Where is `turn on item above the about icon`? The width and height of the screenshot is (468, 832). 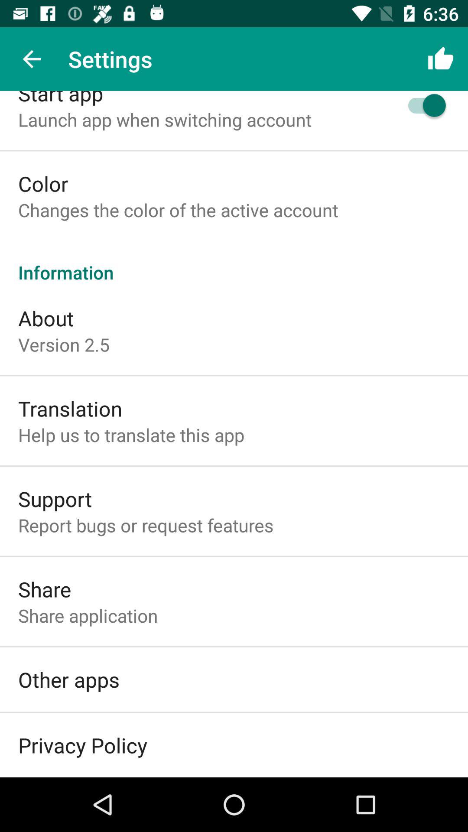 turn on item above the about icon is located at coordinates (234, 263).